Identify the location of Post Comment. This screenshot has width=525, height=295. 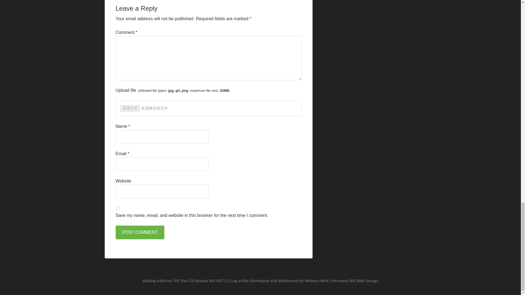
(139, 232).